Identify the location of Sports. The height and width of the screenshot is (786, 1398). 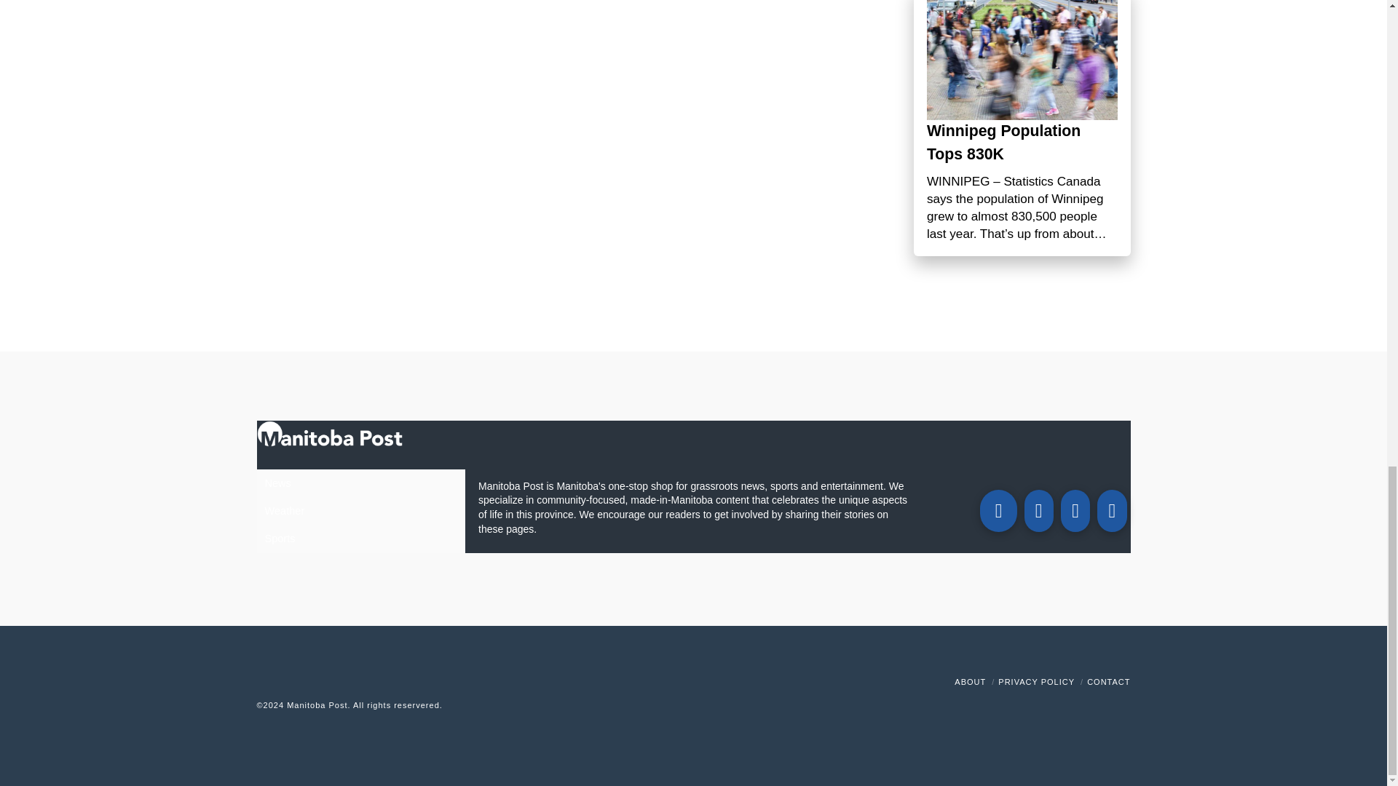
(360, 539).